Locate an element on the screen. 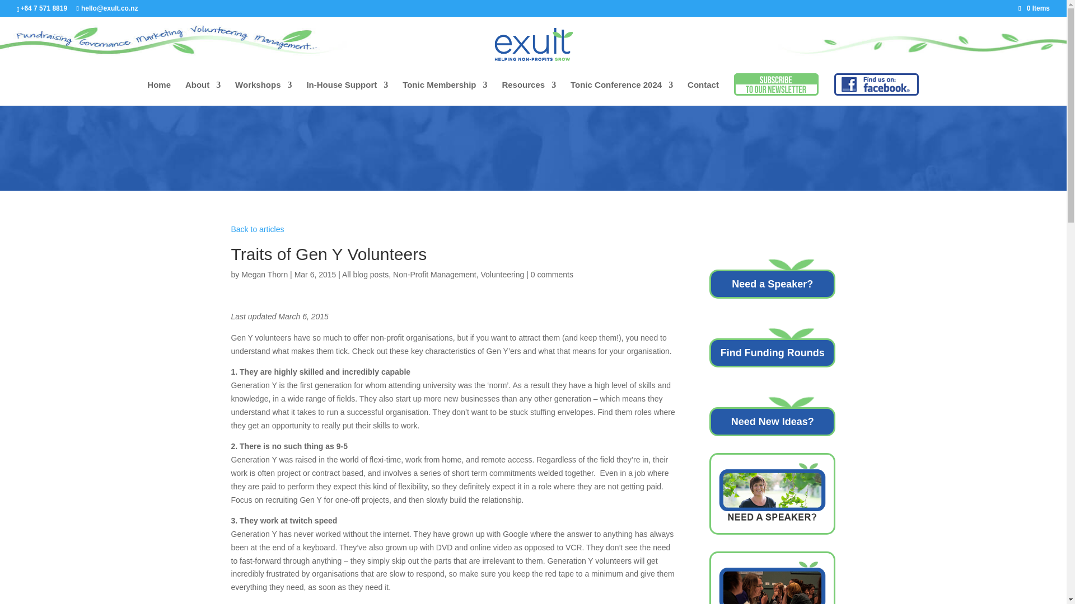 Image resolution: width=1075 pixels, height=604 pixels. Resources is located at coordinates (529, 93).